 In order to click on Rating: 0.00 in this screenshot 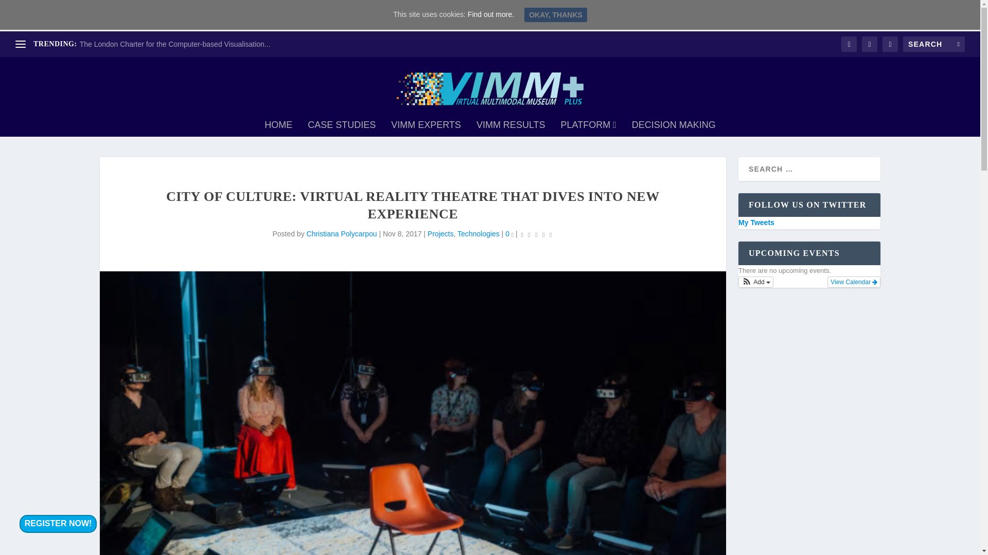, I will do `click(536, 234)`.